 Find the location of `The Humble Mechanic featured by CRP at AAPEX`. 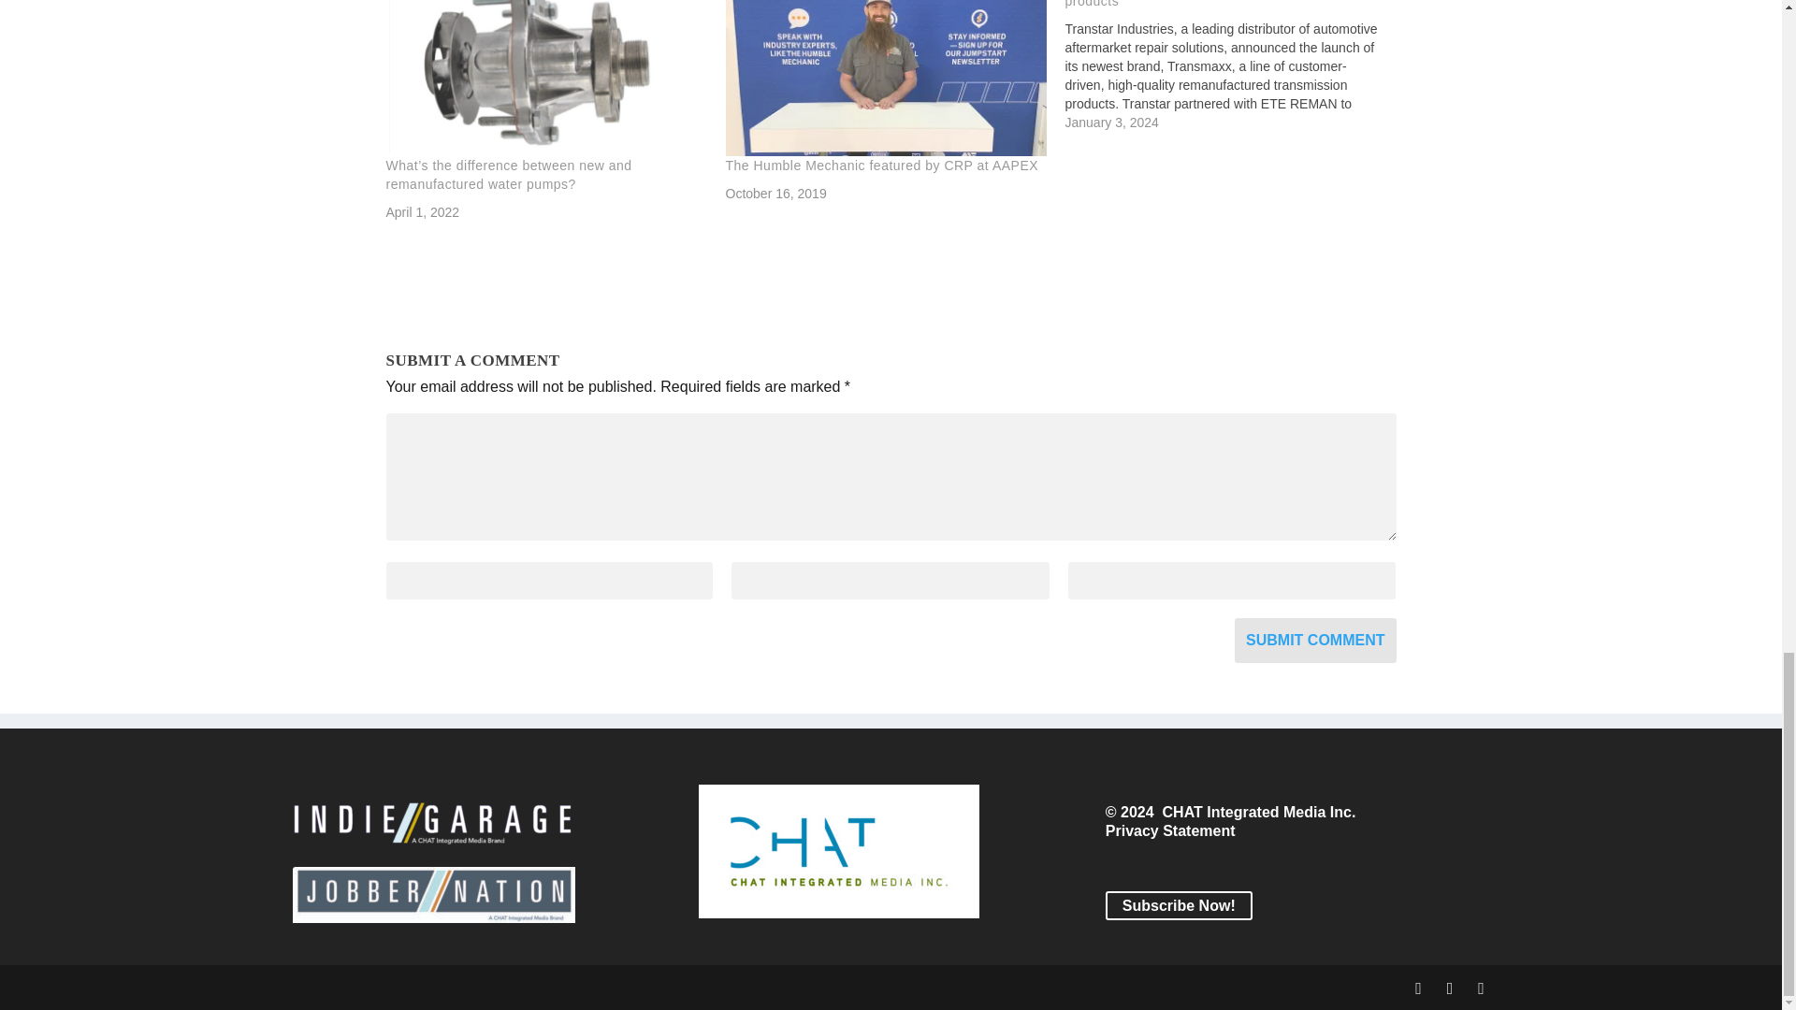

The Humble Mechanic featured by CRP at AAPEX is located at coordinates (886, 79).